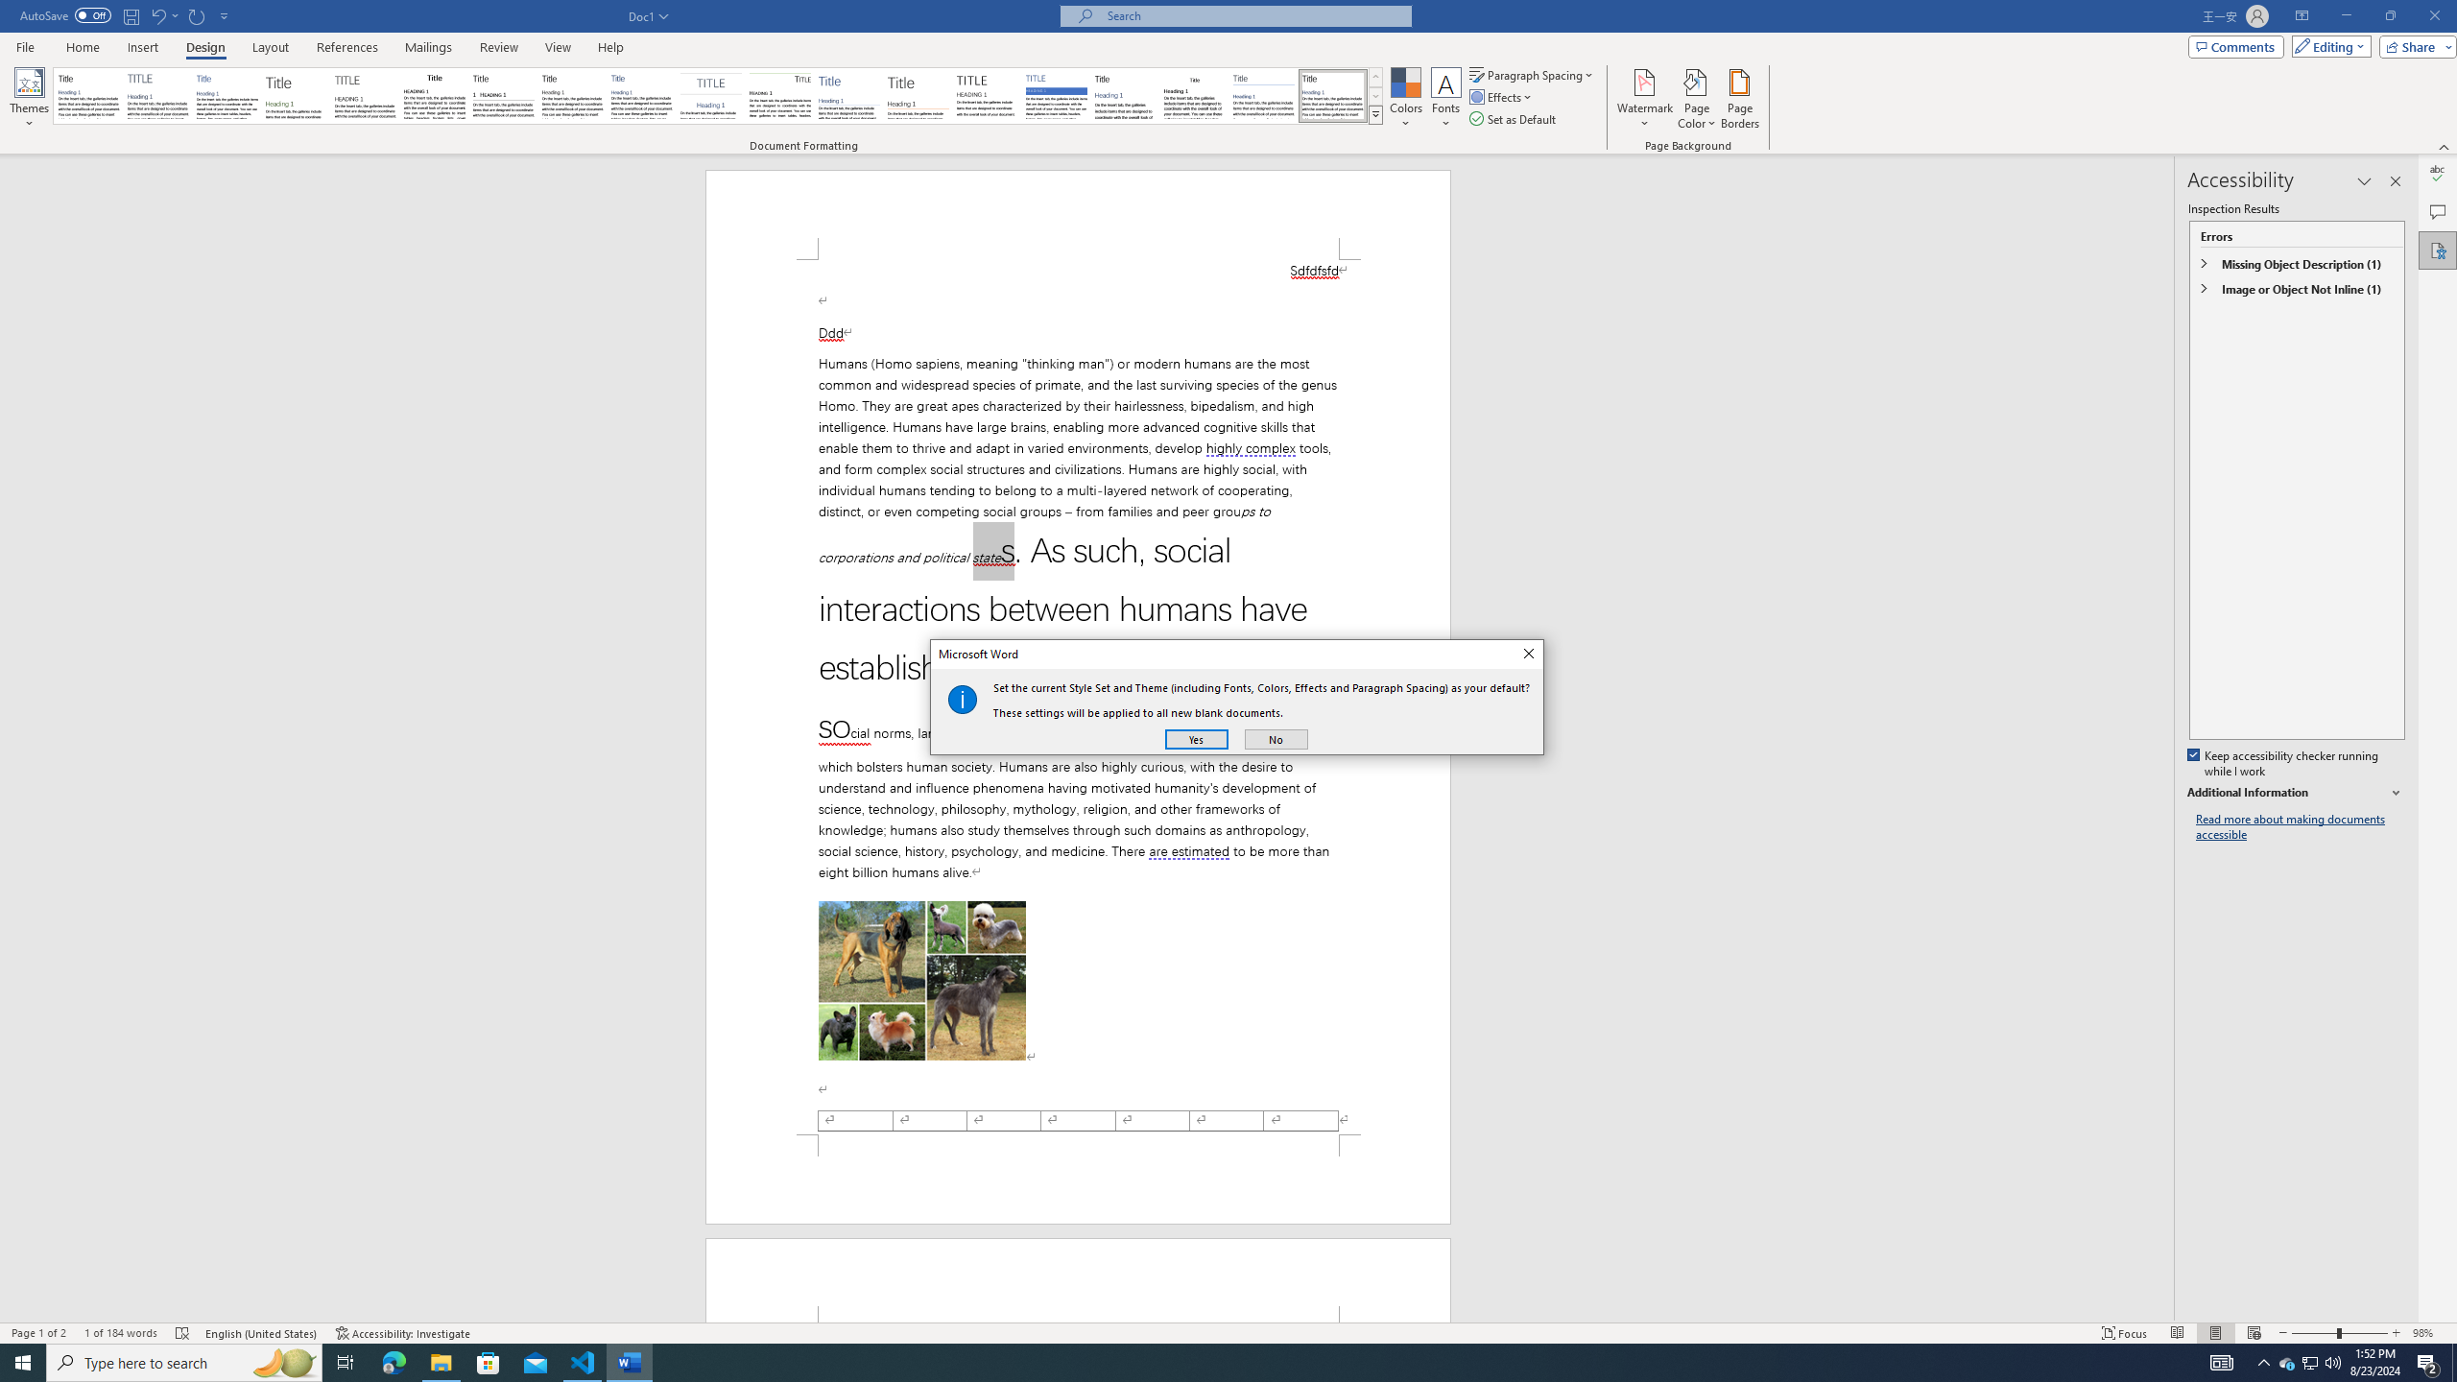 This screenshot has width=2457, height=1382. I want to click on Style Set, so click(1375, 114).